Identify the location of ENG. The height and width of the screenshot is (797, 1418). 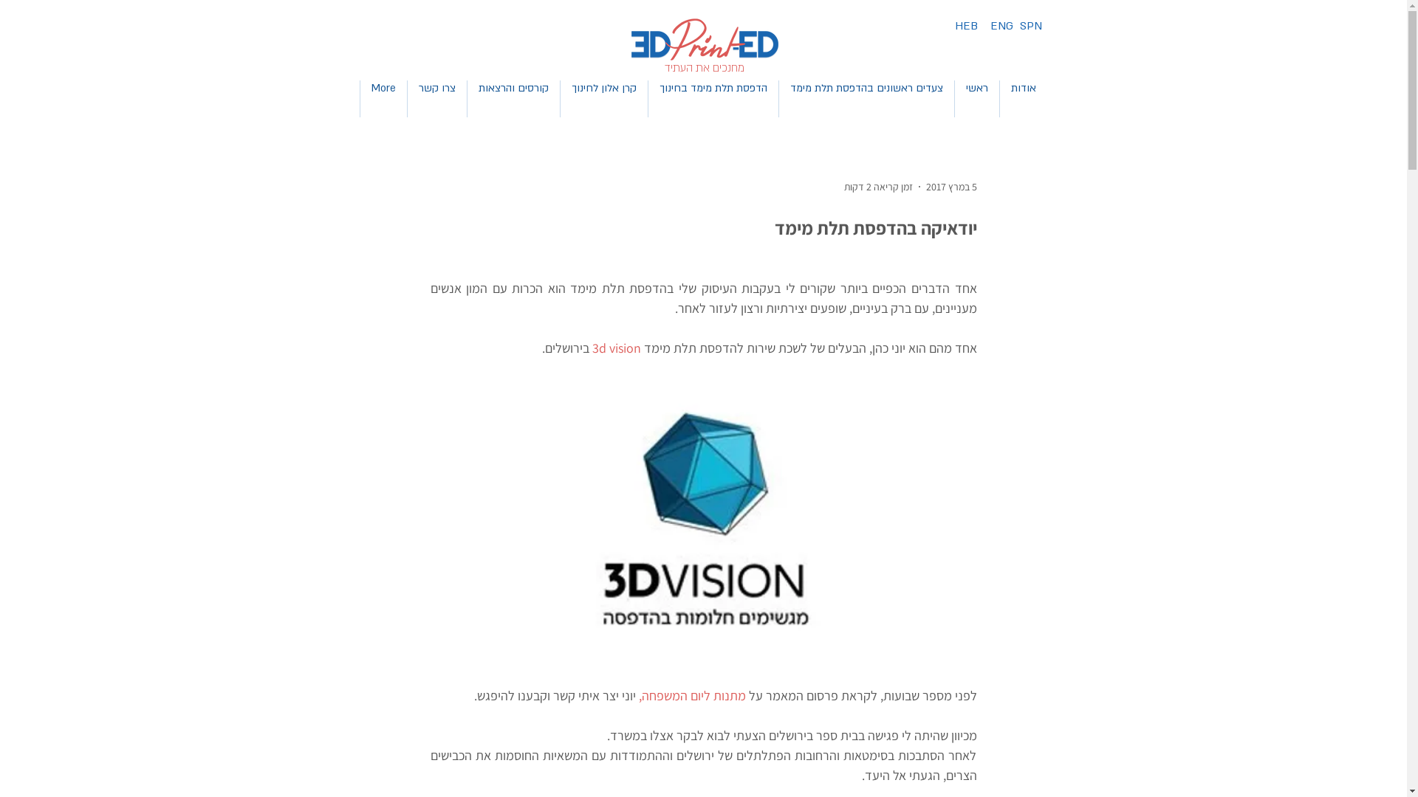
(1001, 27).